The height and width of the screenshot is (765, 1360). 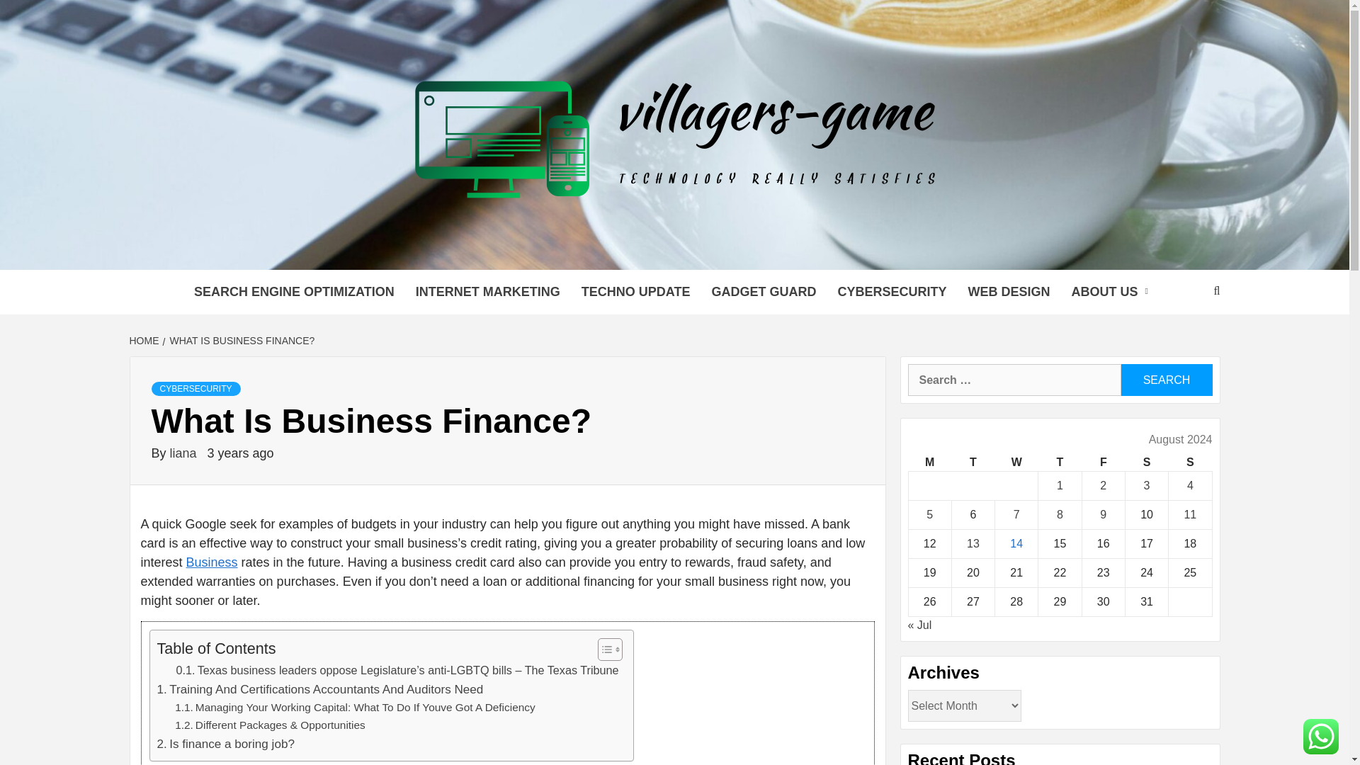 I want to click on INTERNET MARKETING, so click(x=488, y=292).